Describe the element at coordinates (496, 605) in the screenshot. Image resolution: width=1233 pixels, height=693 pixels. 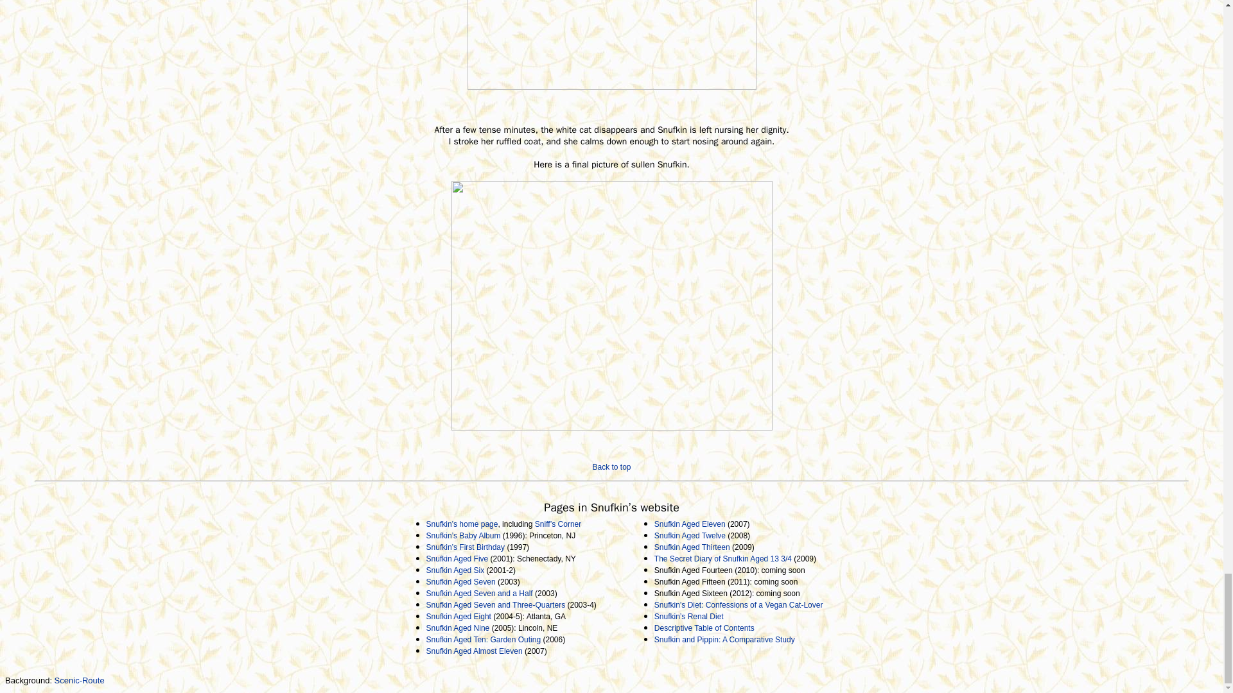
I see `Snufkin Aged Seven and Three-Quarters` at that location.